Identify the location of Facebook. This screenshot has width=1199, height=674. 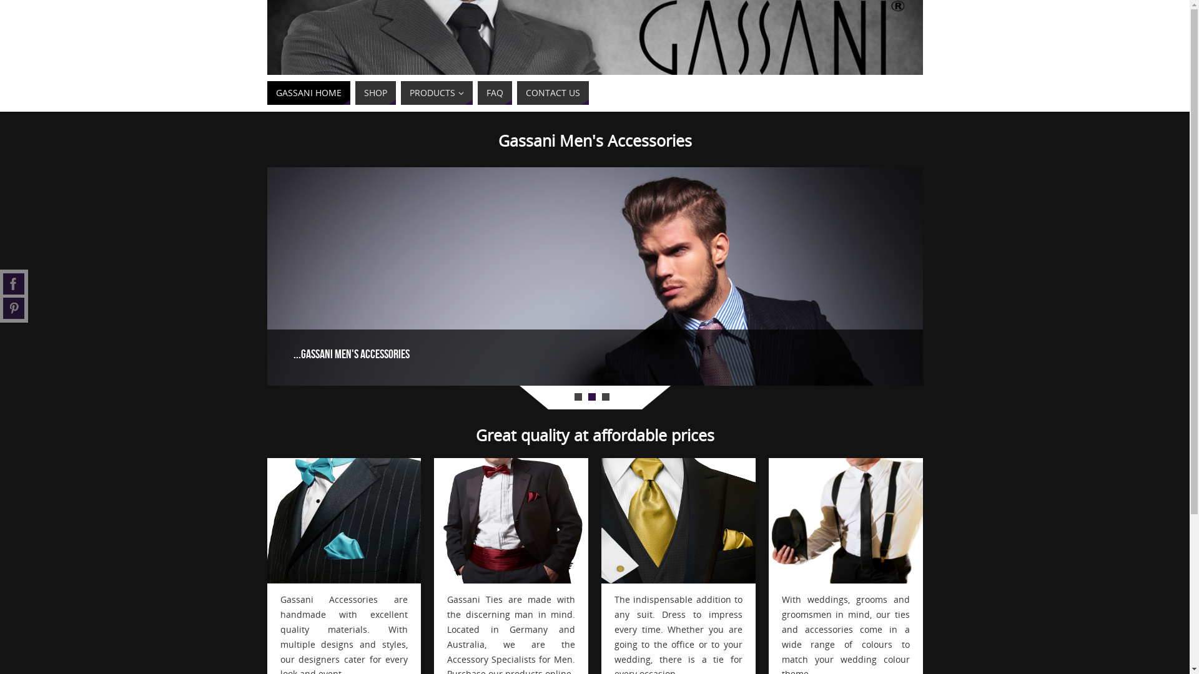
(14, 284).